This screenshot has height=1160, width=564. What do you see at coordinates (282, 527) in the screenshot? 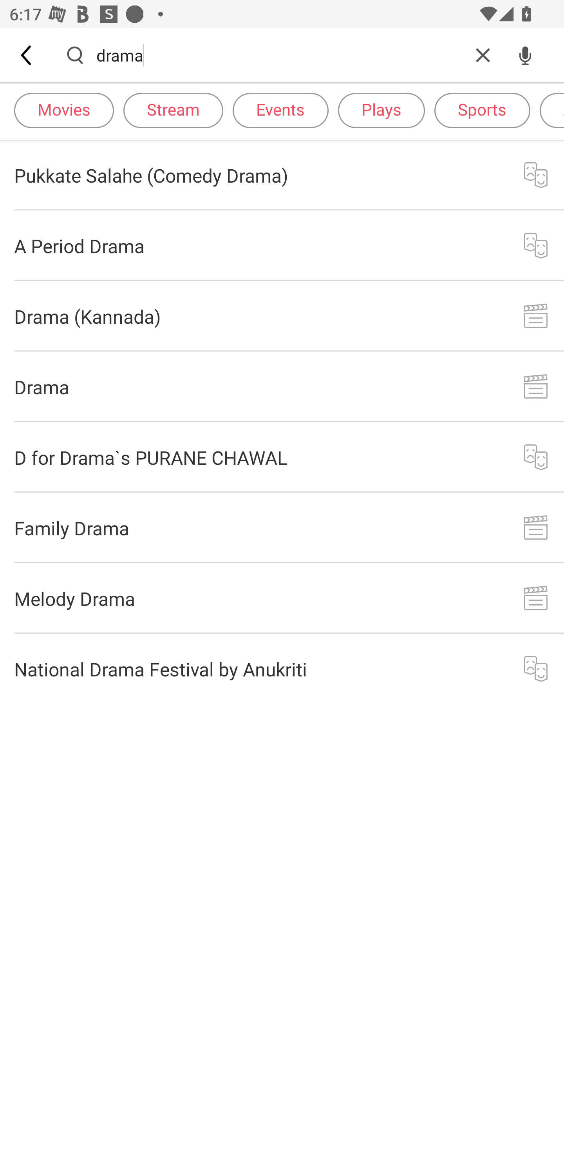
I see `Family Drama` at bounding box center [282, 527].